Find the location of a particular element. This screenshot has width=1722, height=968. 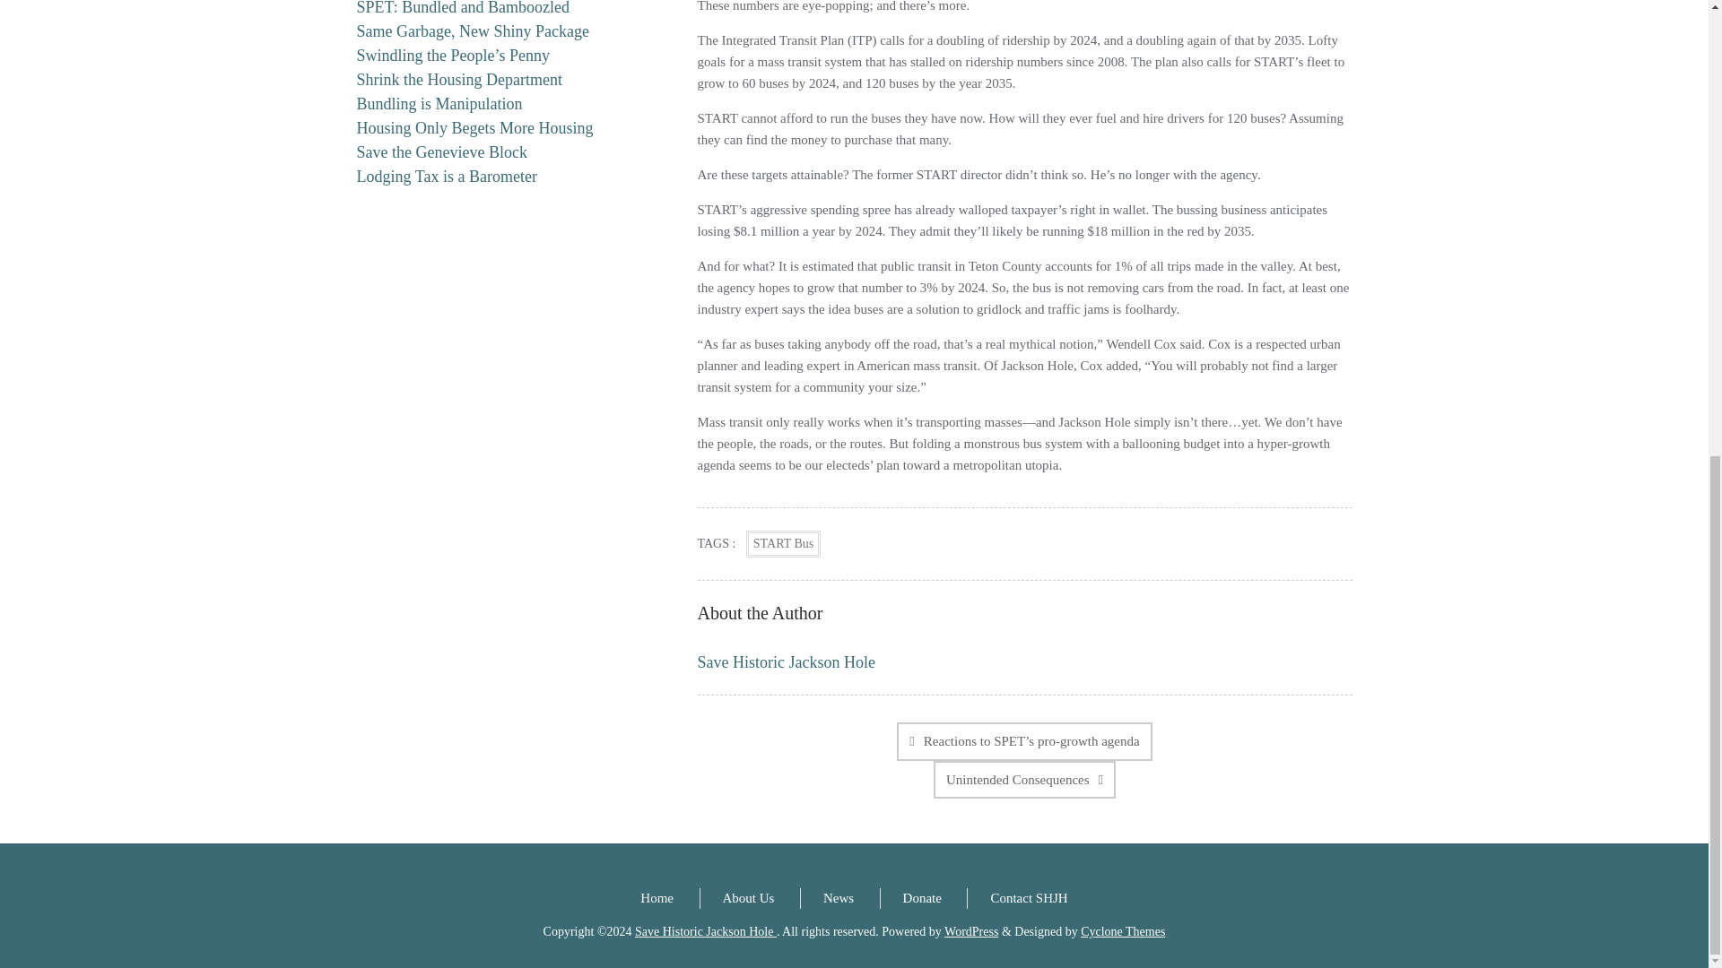

Save the Genevieve Block is located at coordinates (441, 152).